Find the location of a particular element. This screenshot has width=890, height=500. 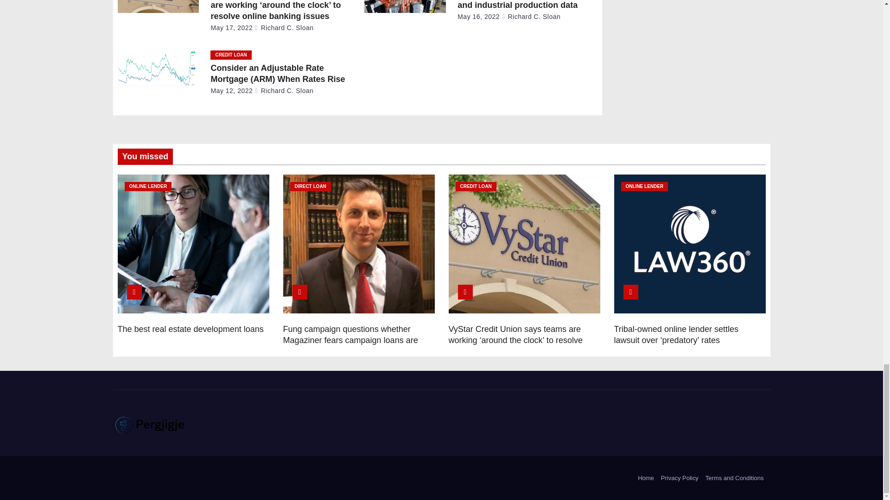

Richard C. Sloan is located at coordinates (284, 28).